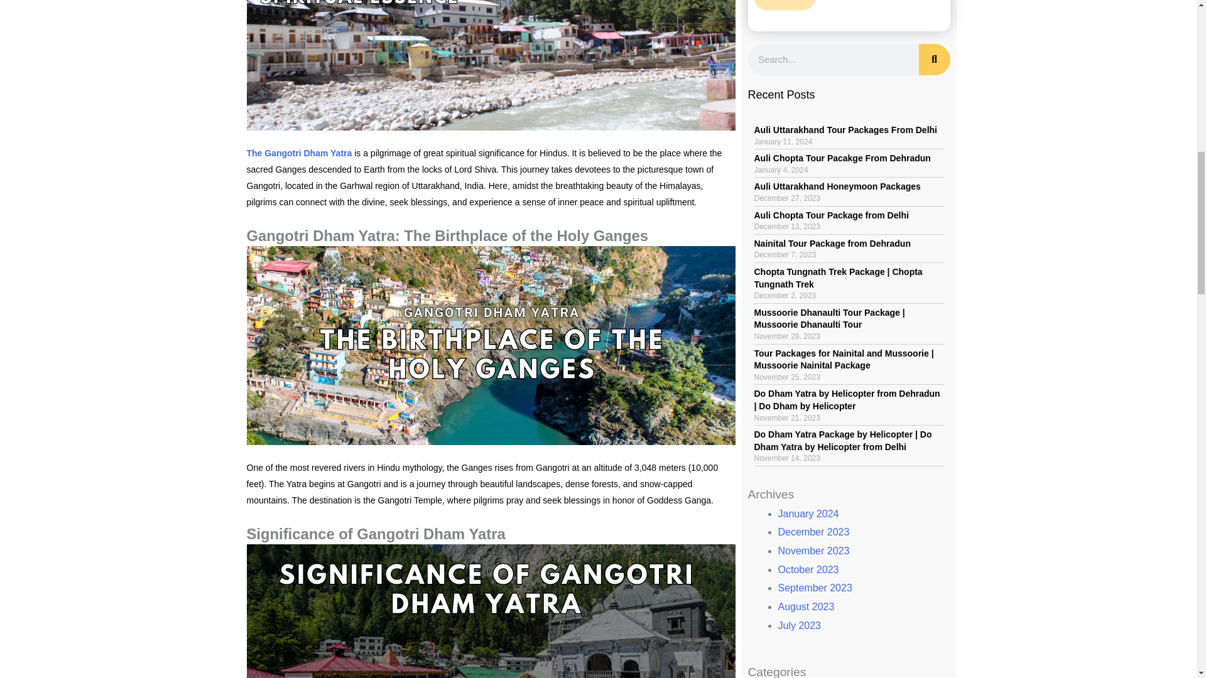 This screenshot has width=1206, height=678. I want to click on Auli Chopta Tour Package from Delhi, so click(830, 215).